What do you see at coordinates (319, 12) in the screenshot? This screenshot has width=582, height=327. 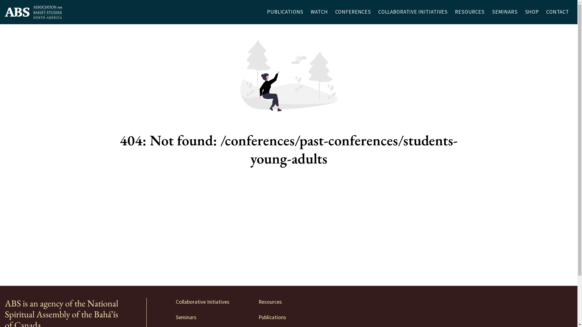 I see `WATCH` at bounding box center [319, 12].